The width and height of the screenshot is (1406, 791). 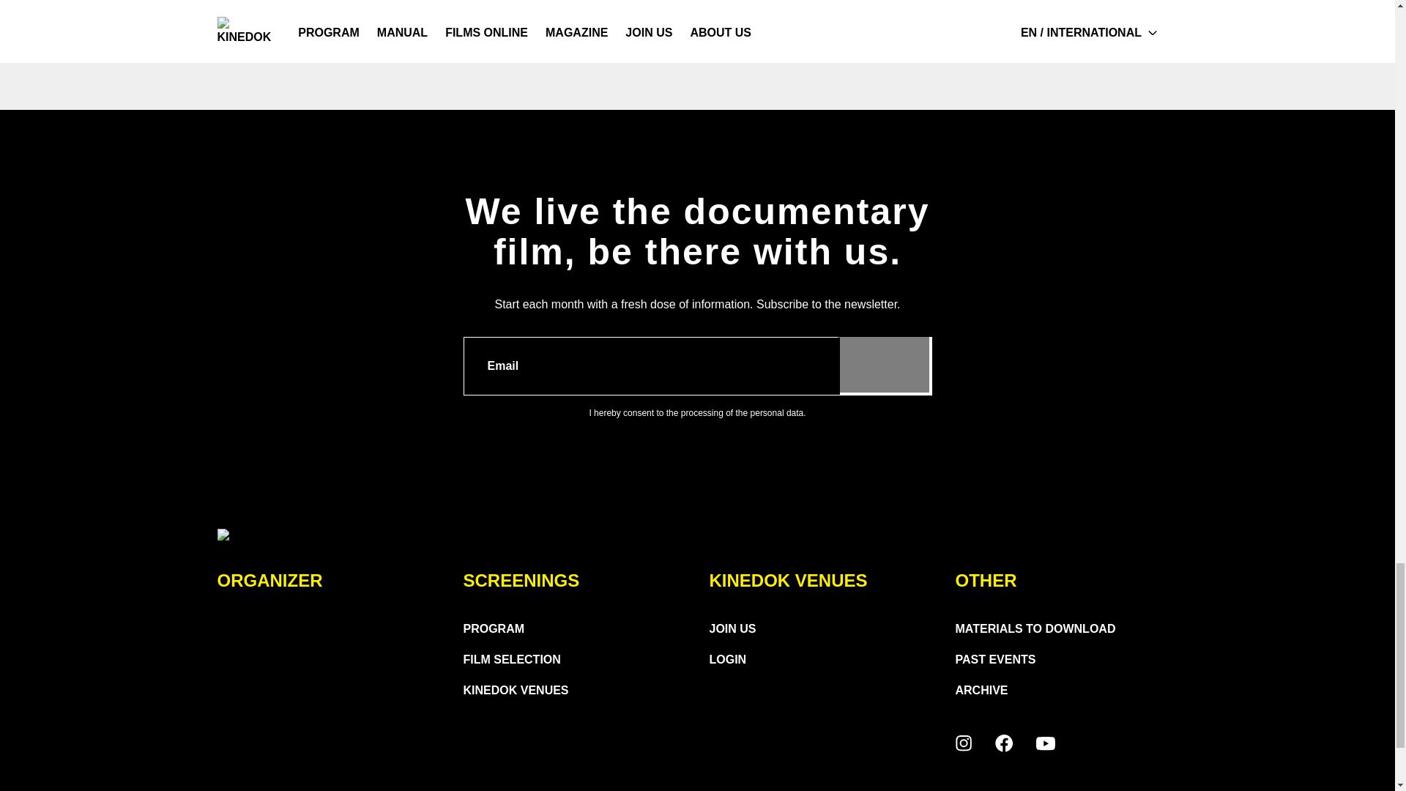 What do you see at coordinates (494, 628) in the screenshot?
I see `PROGRAM` at bounding box center [494, 628].